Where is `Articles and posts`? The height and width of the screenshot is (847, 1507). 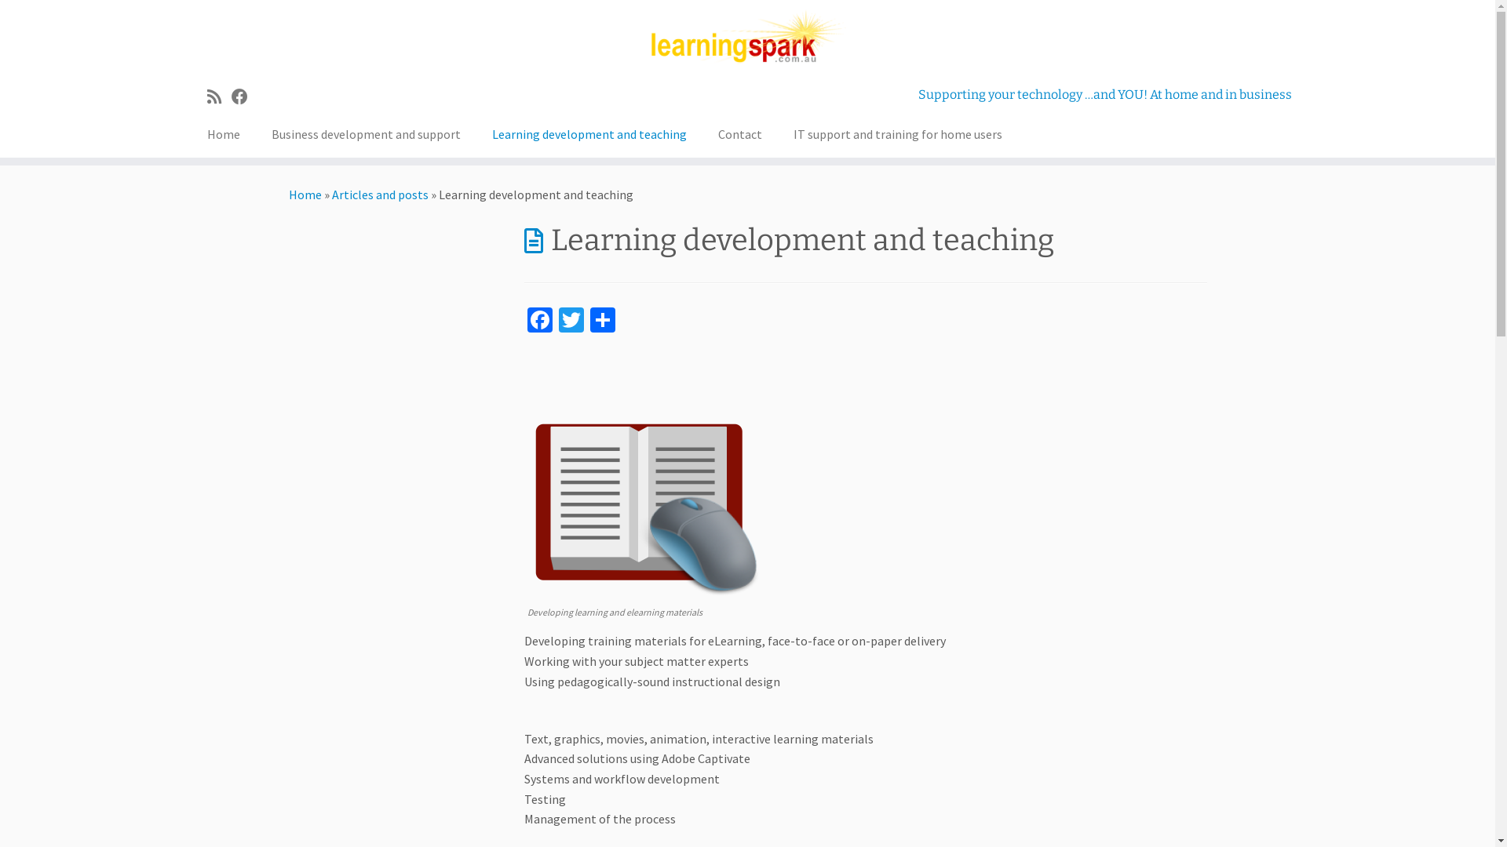
Articles and posts is located at coordinates (380, 194).